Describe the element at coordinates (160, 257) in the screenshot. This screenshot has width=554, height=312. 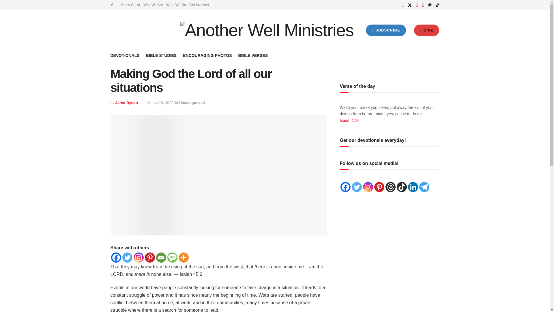
I see `Email` at that location.